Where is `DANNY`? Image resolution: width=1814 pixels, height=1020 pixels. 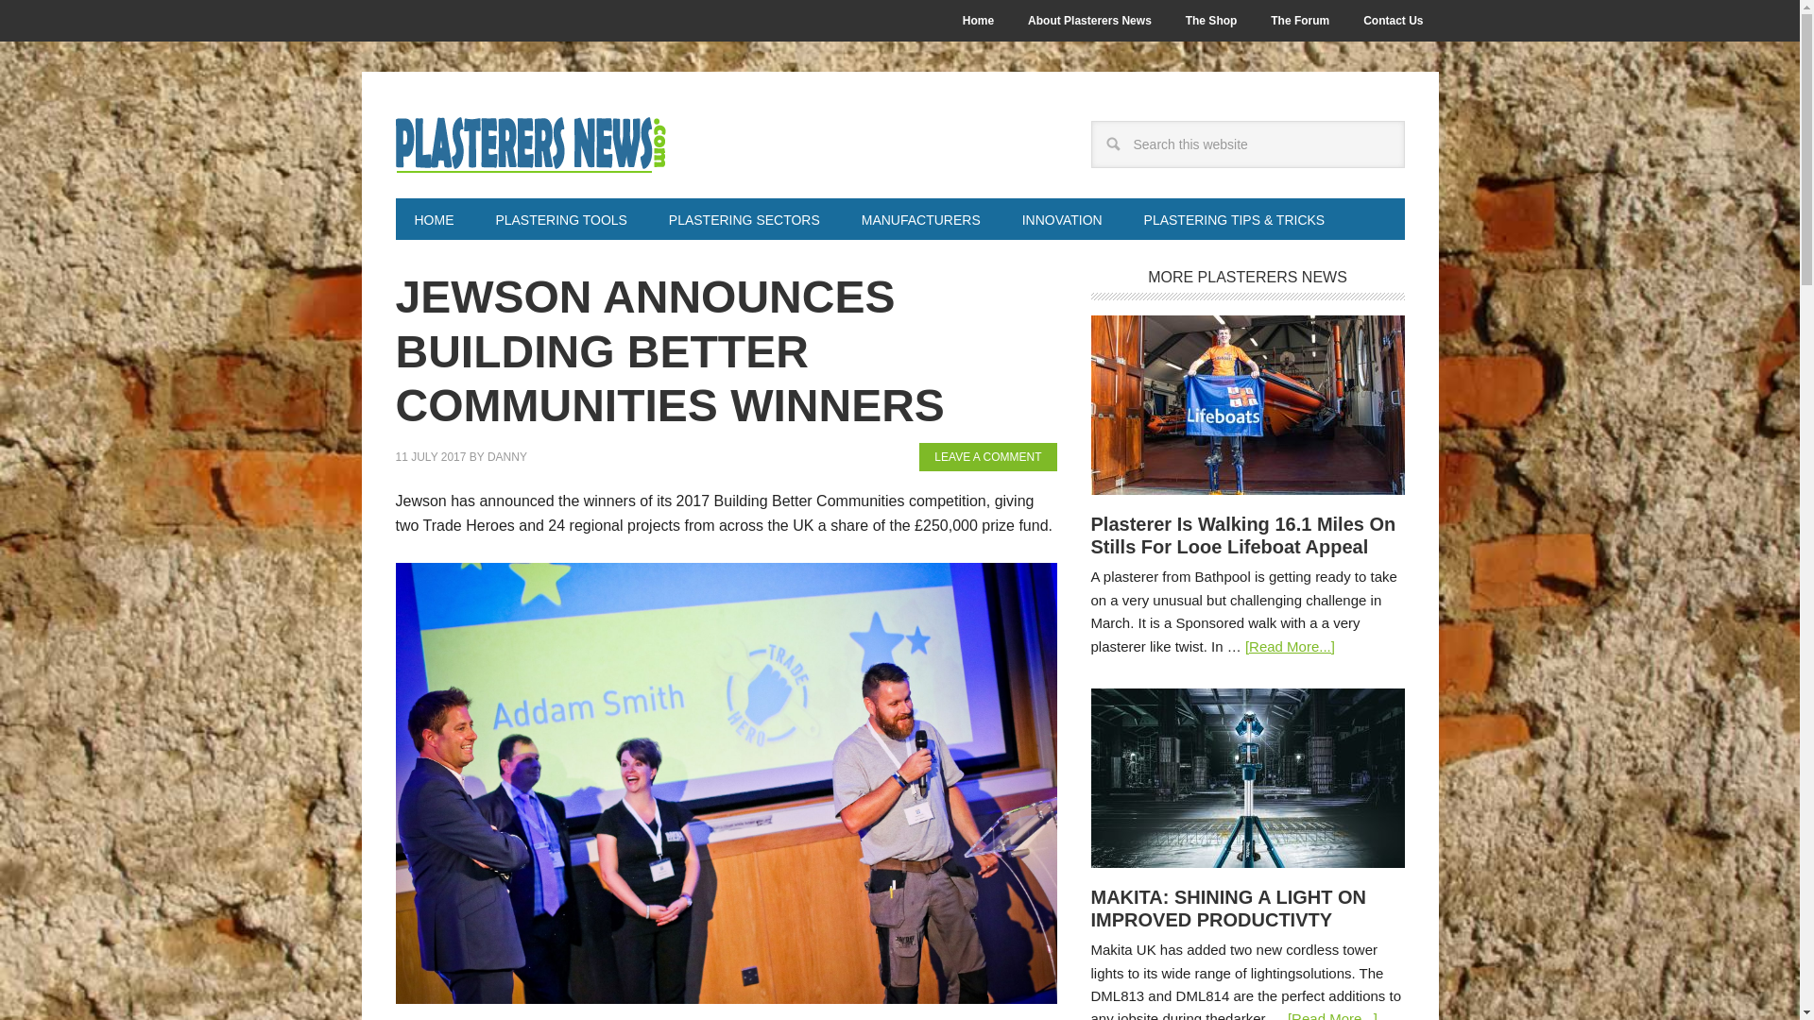
DANNY is located at coordinates (507, 457).